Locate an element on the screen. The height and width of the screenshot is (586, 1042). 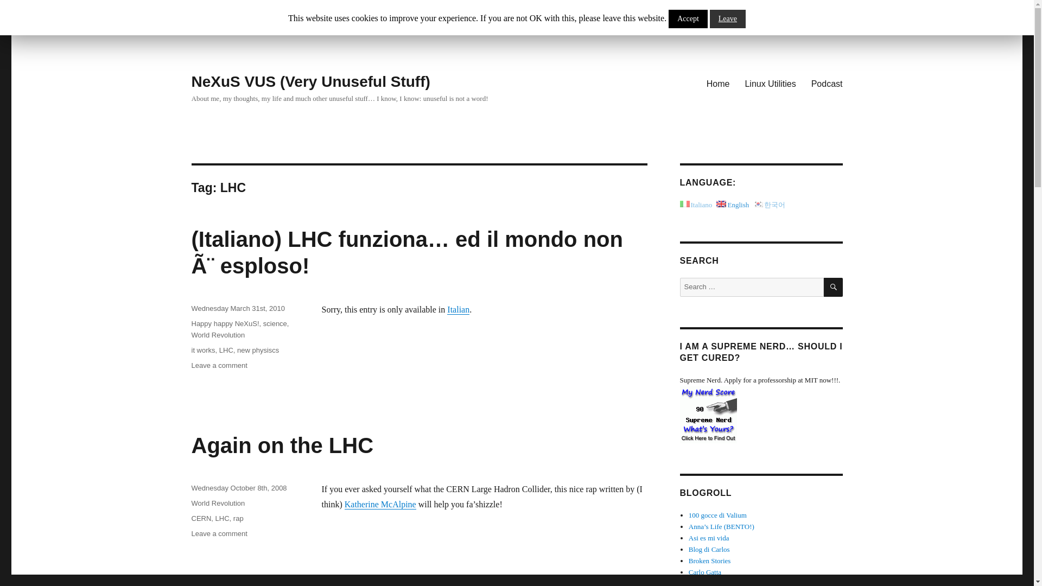
CERN is located at coordinates (201, 519).